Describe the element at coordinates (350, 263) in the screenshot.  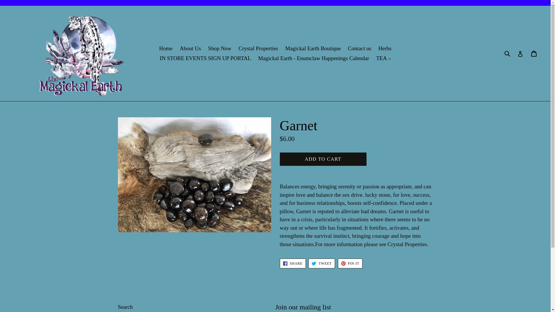
I see `Pin on Pinterest` at that location.